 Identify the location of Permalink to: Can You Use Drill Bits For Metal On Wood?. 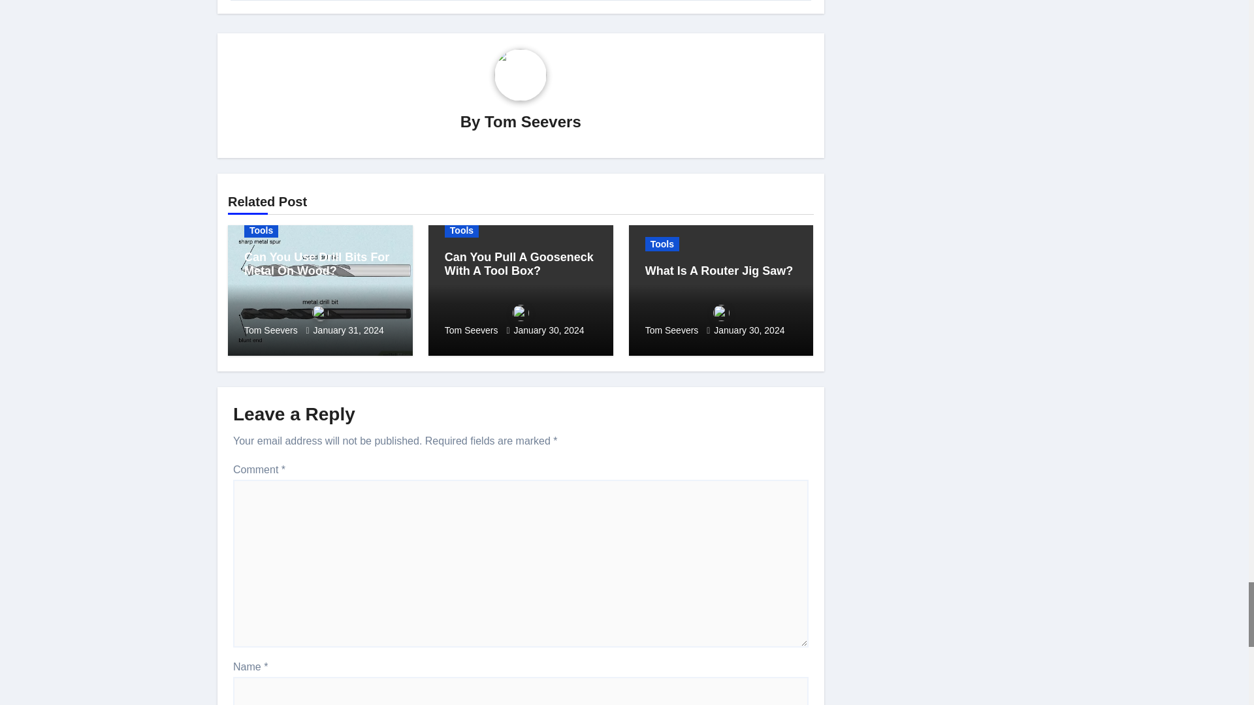
(316, 264).